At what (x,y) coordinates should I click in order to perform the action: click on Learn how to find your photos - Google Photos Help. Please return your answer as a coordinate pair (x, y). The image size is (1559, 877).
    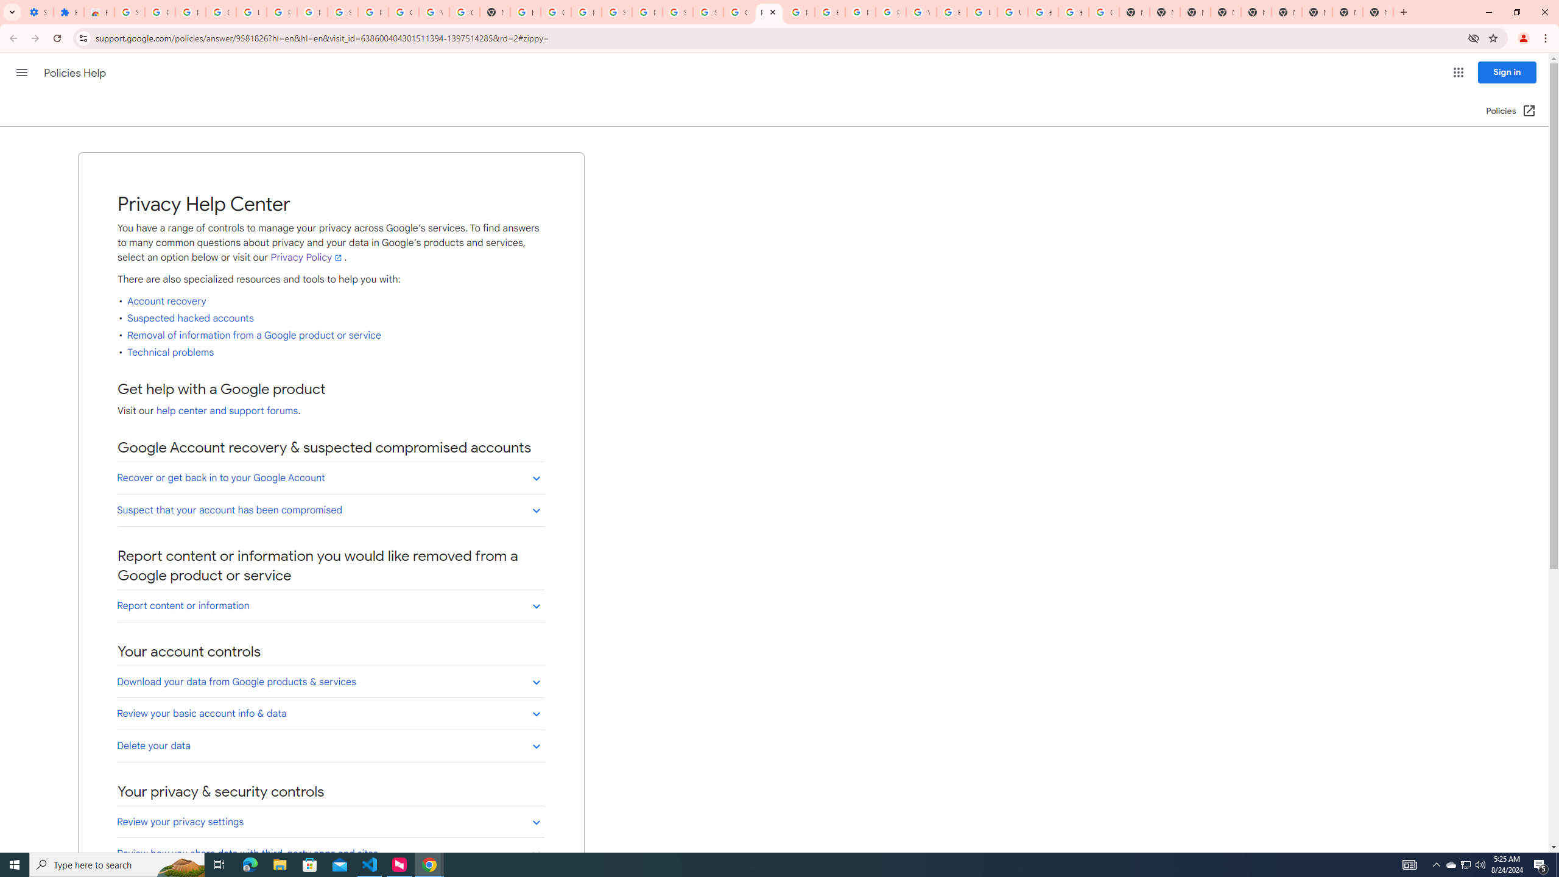
    Looking at the image, I should click on (252, 12).